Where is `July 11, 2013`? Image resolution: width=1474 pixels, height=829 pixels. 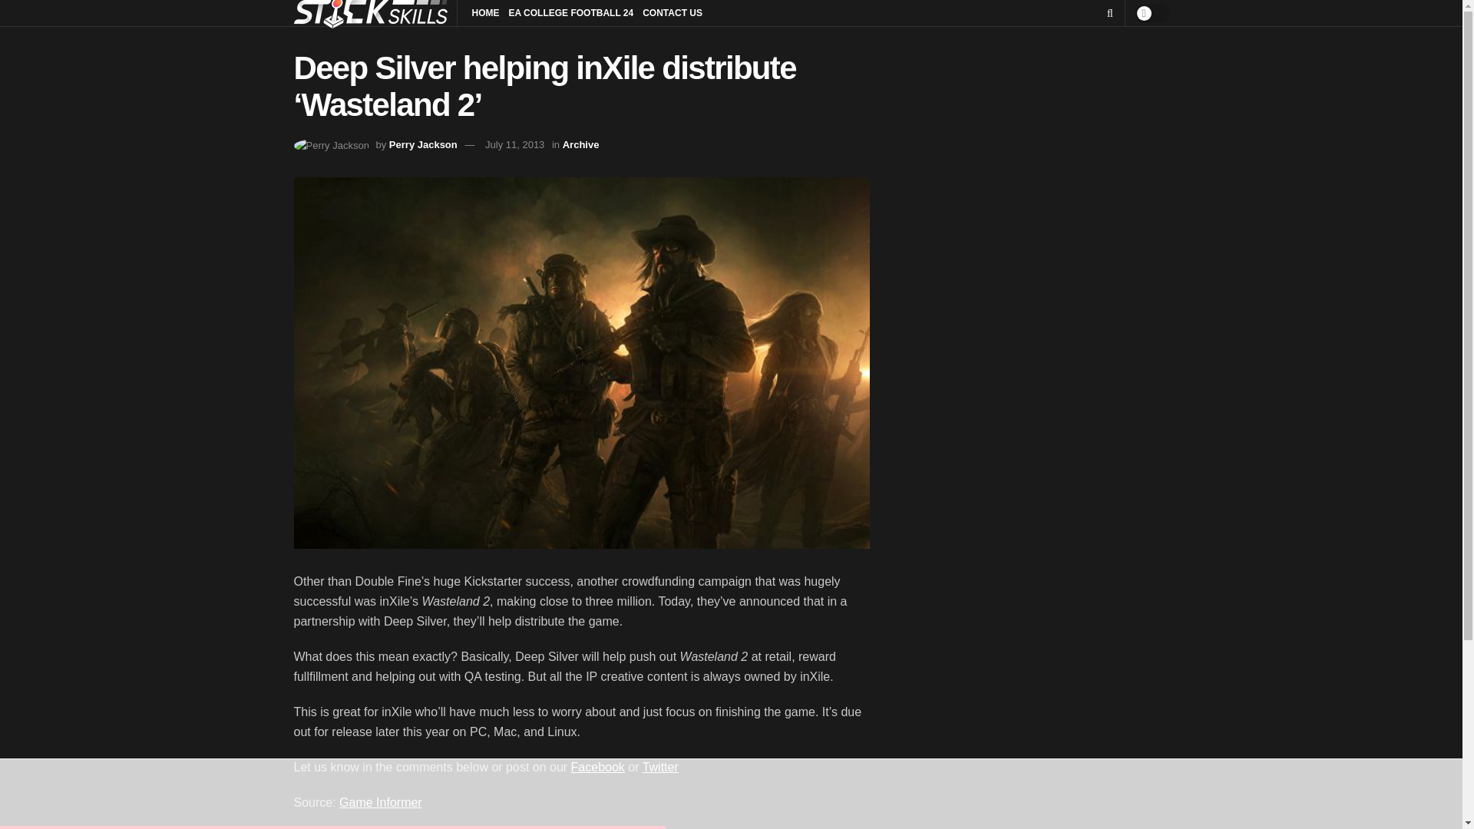 July 11, 2013 is located at coordinates (514, 144).